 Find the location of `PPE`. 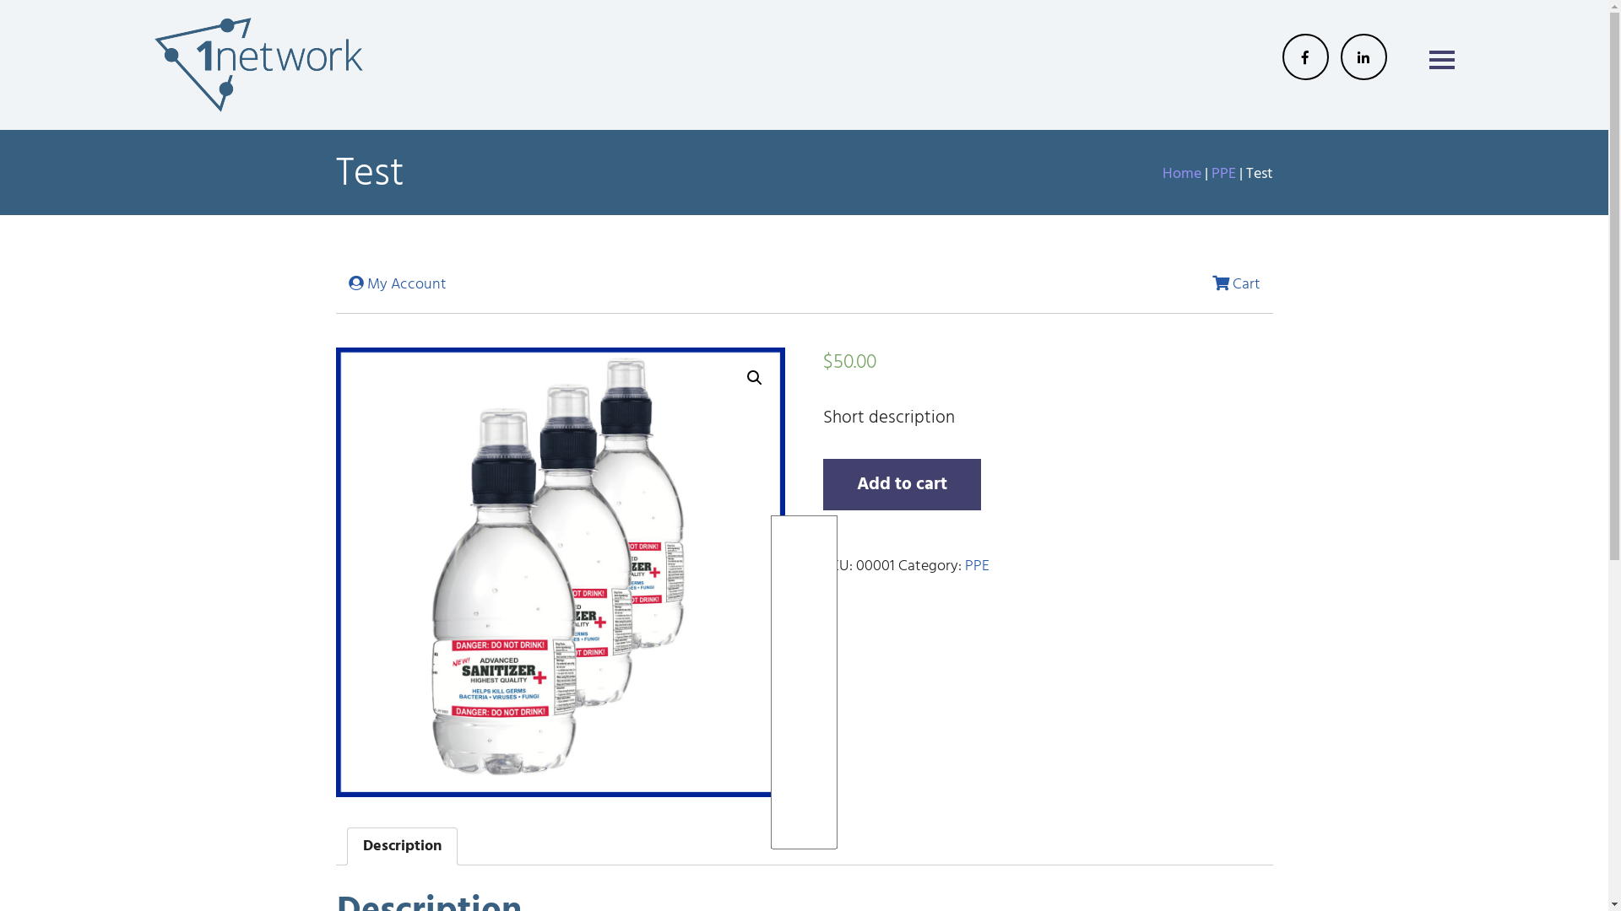

PPE is located at coordinates (1223, 174).